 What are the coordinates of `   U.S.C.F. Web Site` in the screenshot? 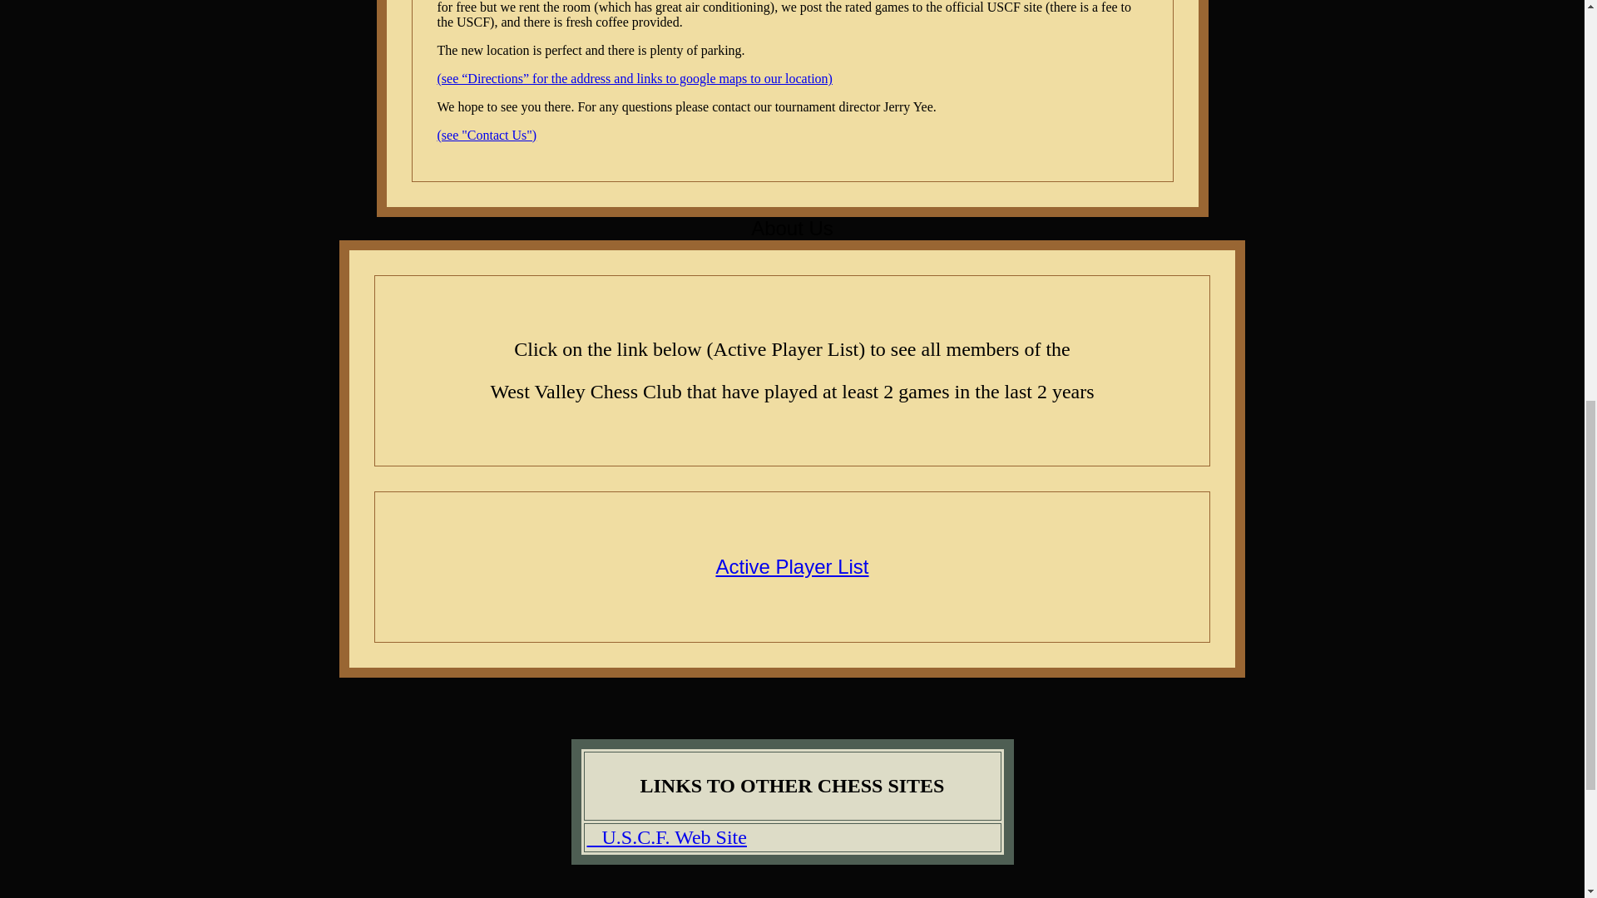 It's located at (667, 836).